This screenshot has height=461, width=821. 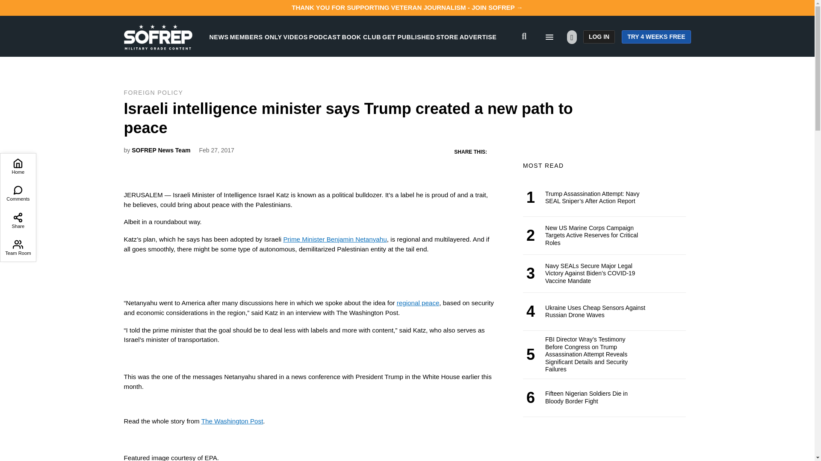 What do you see at coordinates (325, 37) in the screenshot?
I see `PODCAST` at bounding box center [325, 37].